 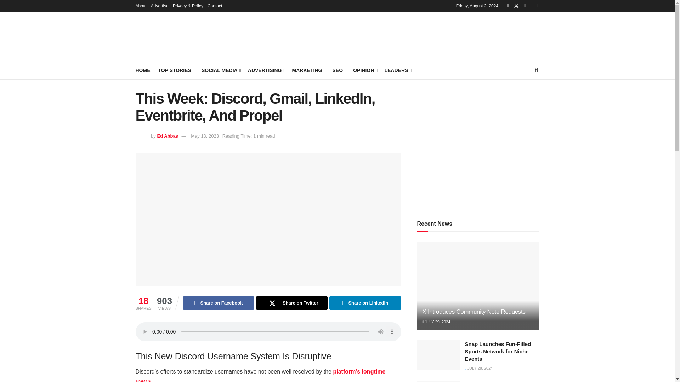 What do you see at coordinates (266, 70) in the screenshot?
I see `ADVERTISING` at bounding box center [266, 70].